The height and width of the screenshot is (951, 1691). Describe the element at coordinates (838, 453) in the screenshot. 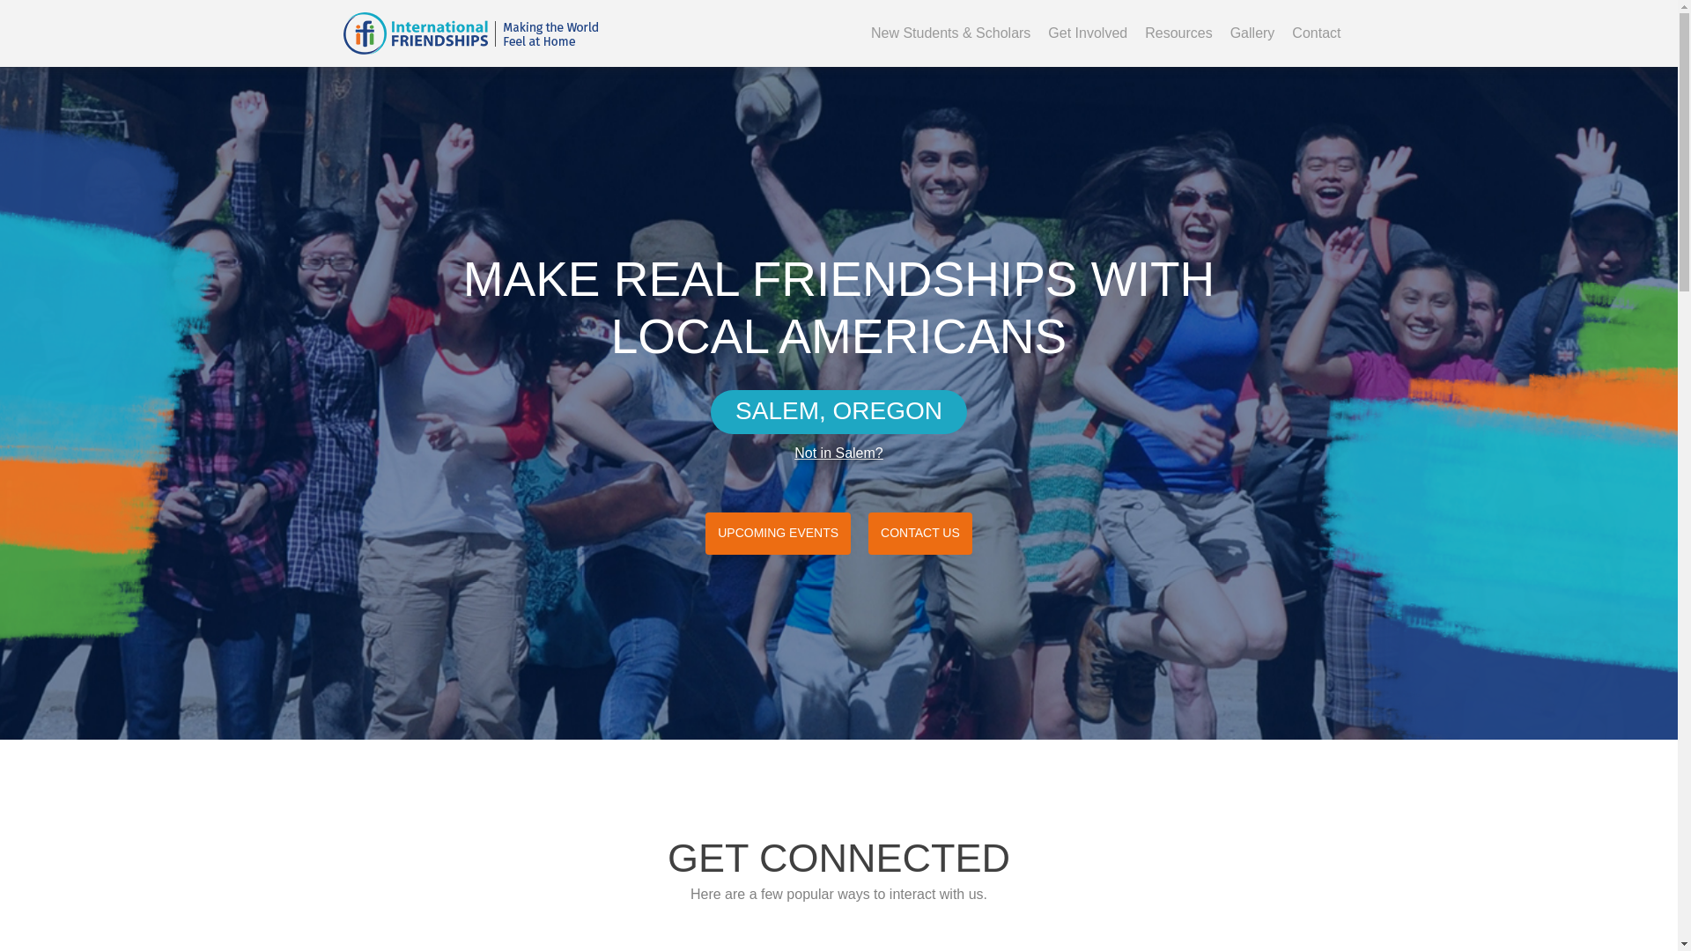

I see `Not in Salem?` at that location.